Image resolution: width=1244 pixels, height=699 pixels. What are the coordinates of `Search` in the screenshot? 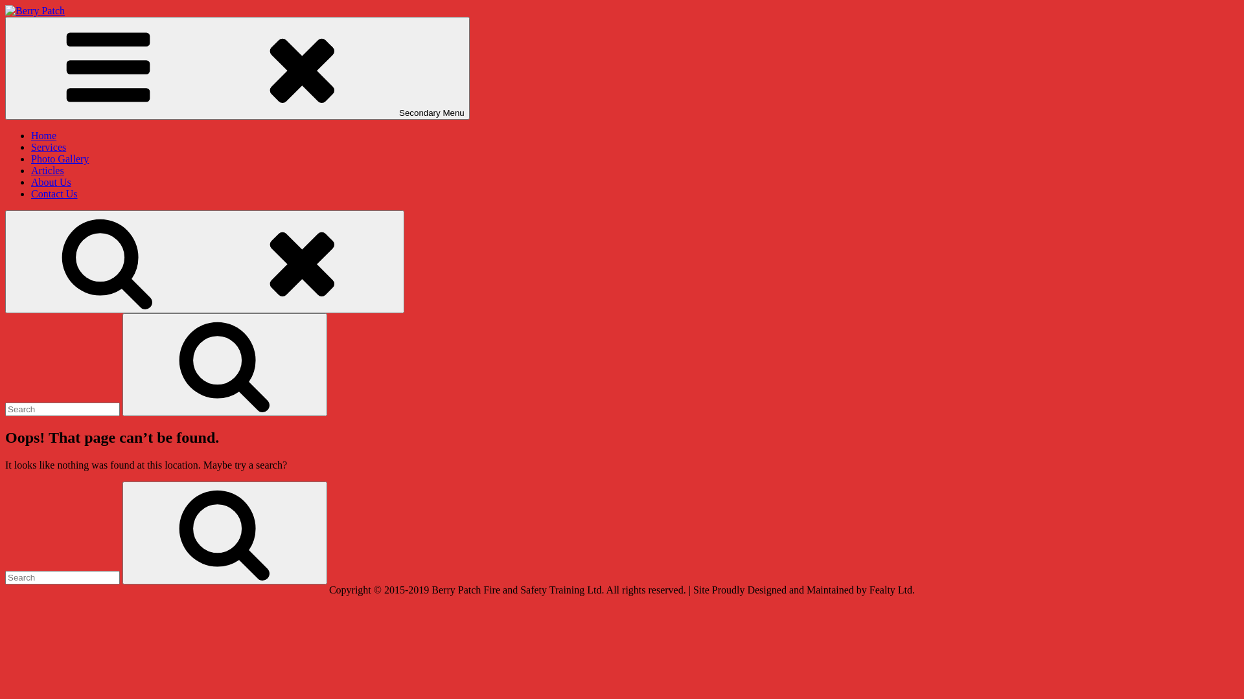 It's located at (224, 365).